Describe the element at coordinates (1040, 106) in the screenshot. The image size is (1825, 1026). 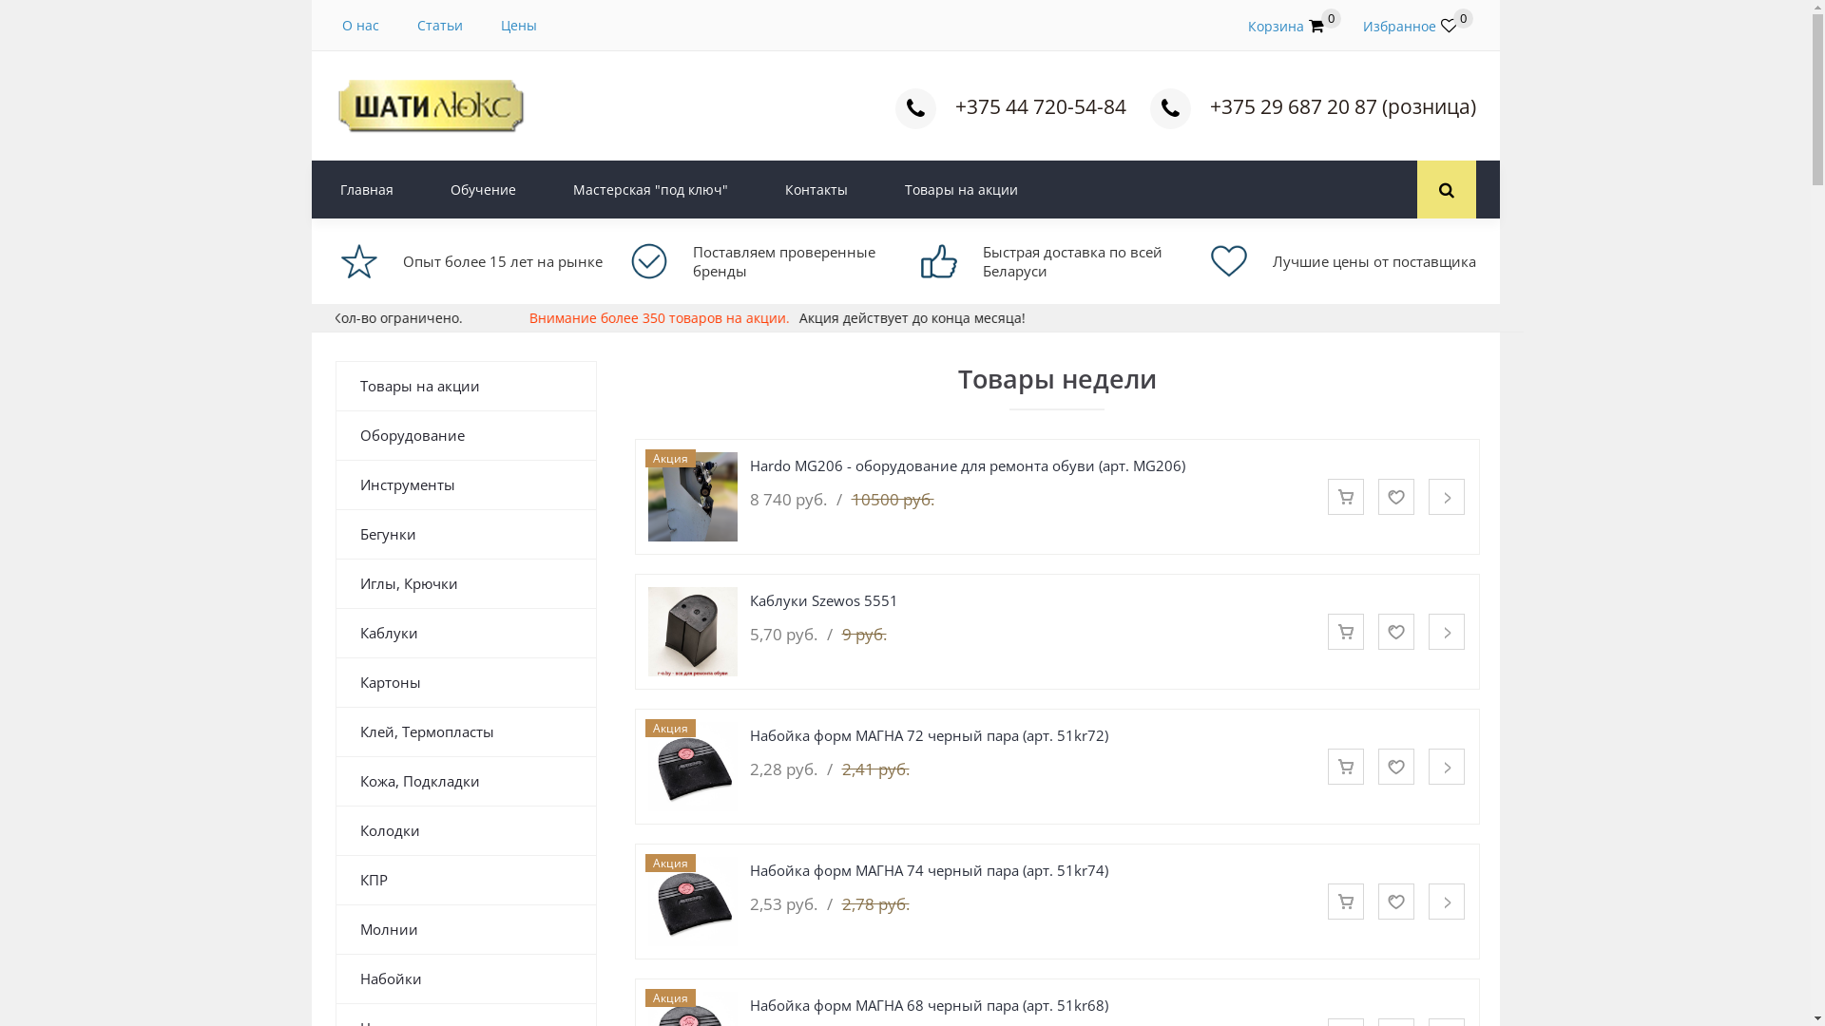
I see `+375 44 720-54-84` at that location.